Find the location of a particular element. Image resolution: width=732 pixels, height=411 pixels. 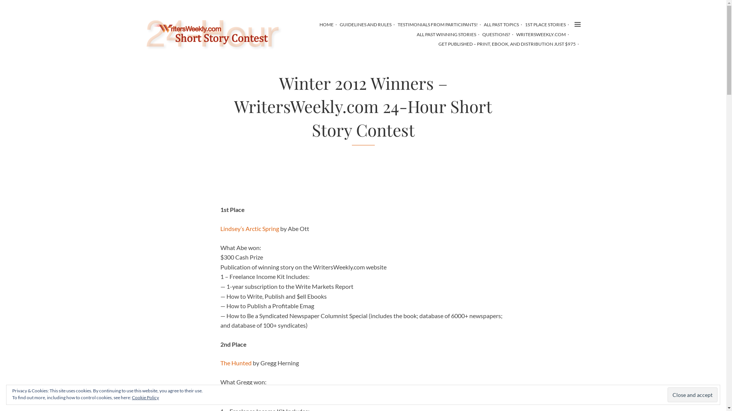

TESTIMONIALS FROM PARTICIPANTS! is located at coordinates (437, 24).